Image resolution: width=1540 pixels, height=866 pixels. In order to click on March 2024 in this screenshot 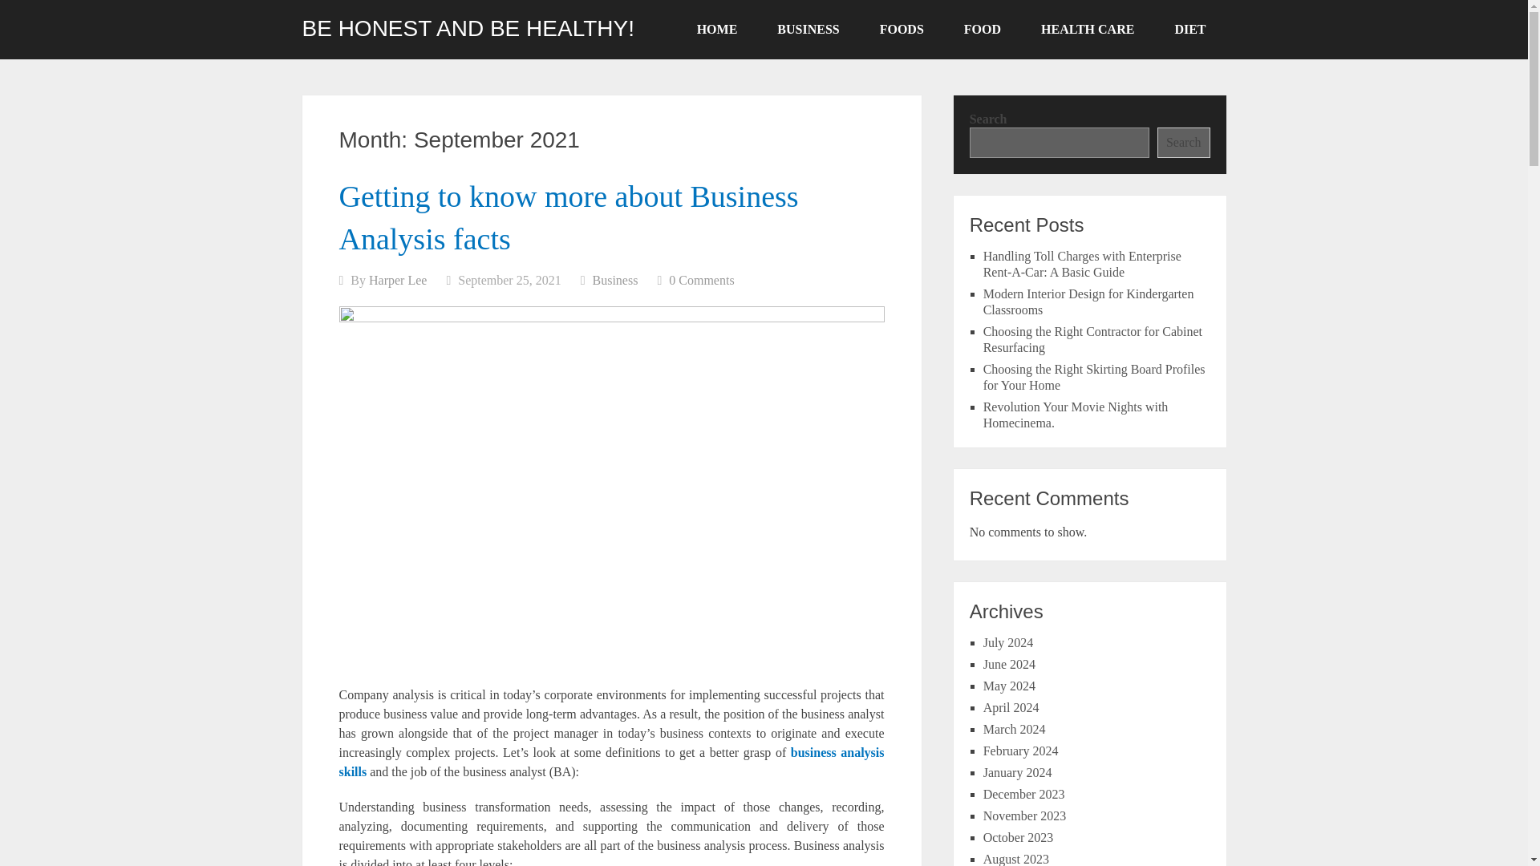, I will do `click(1014, 729)`.